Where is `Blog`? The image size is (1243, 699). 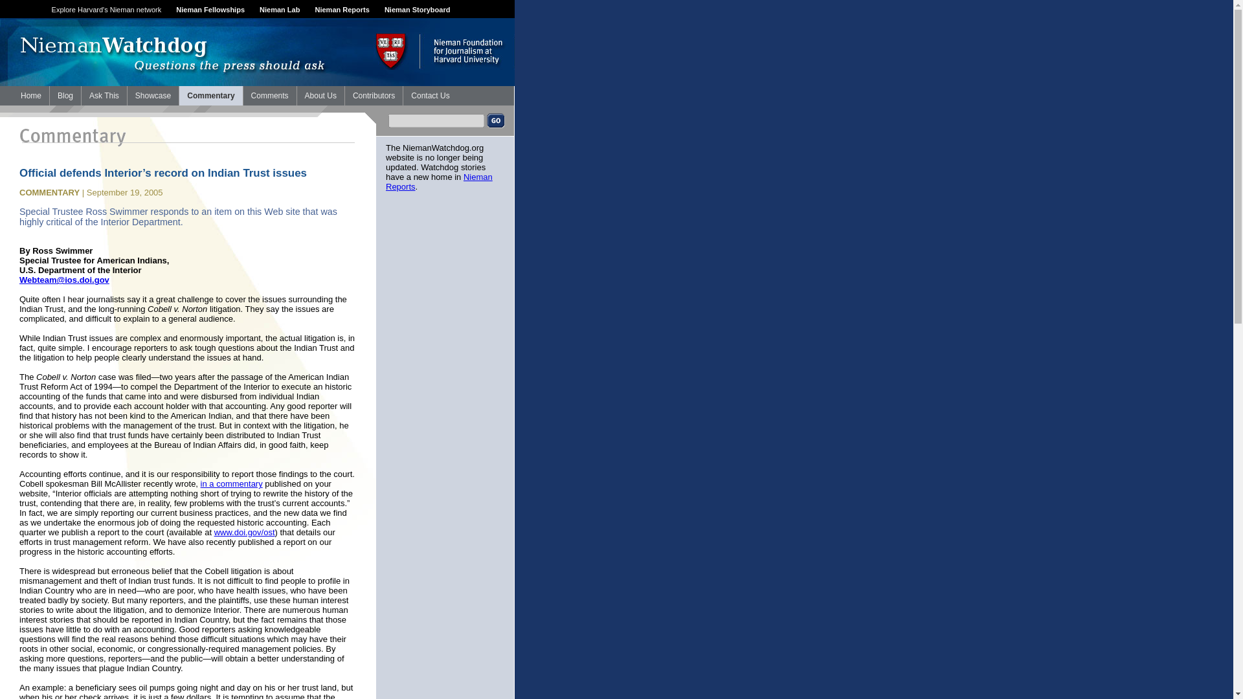
Blog is located at coordinates (65, 96).